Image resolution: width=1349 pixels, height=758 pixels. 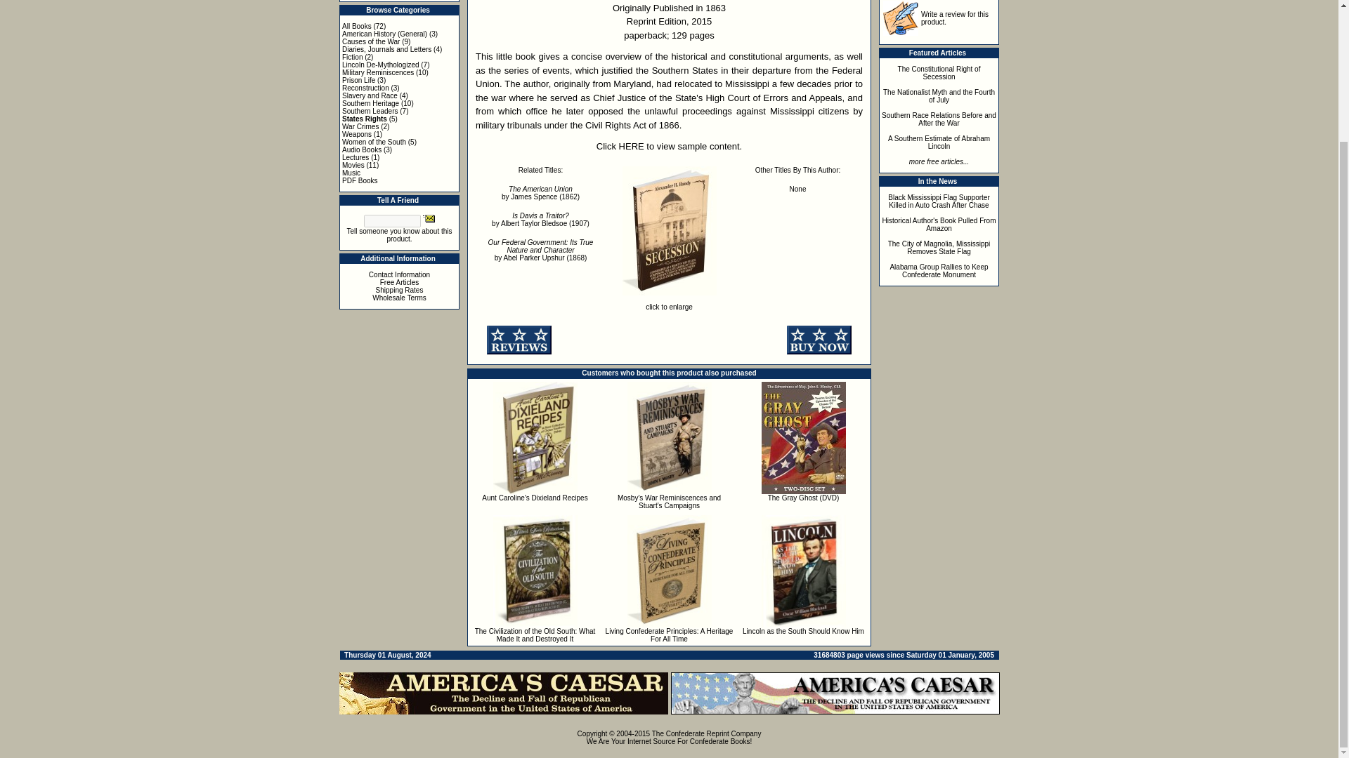 I want to click on Music, so click(x=351, y=173).